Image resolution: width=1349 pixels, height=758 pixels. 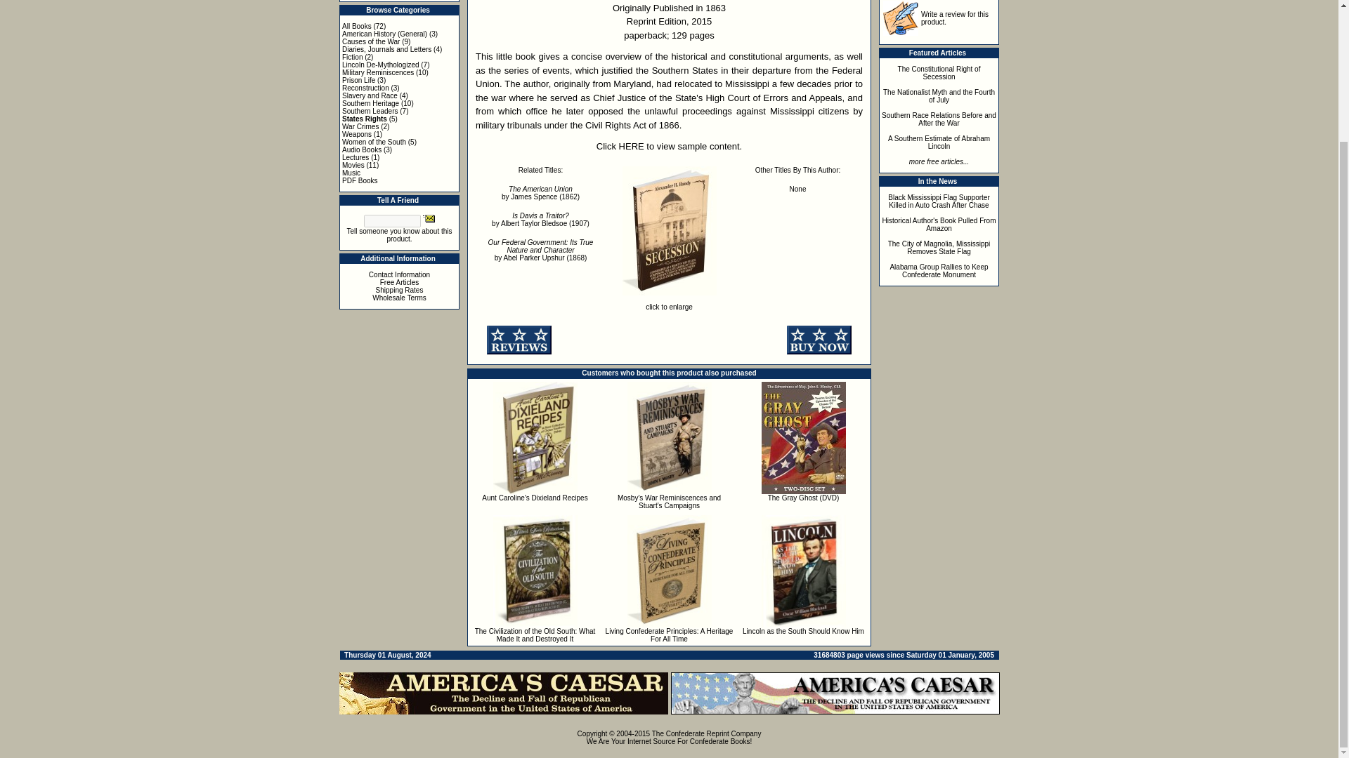 I want to click on Music, so click(x=351, y=173).